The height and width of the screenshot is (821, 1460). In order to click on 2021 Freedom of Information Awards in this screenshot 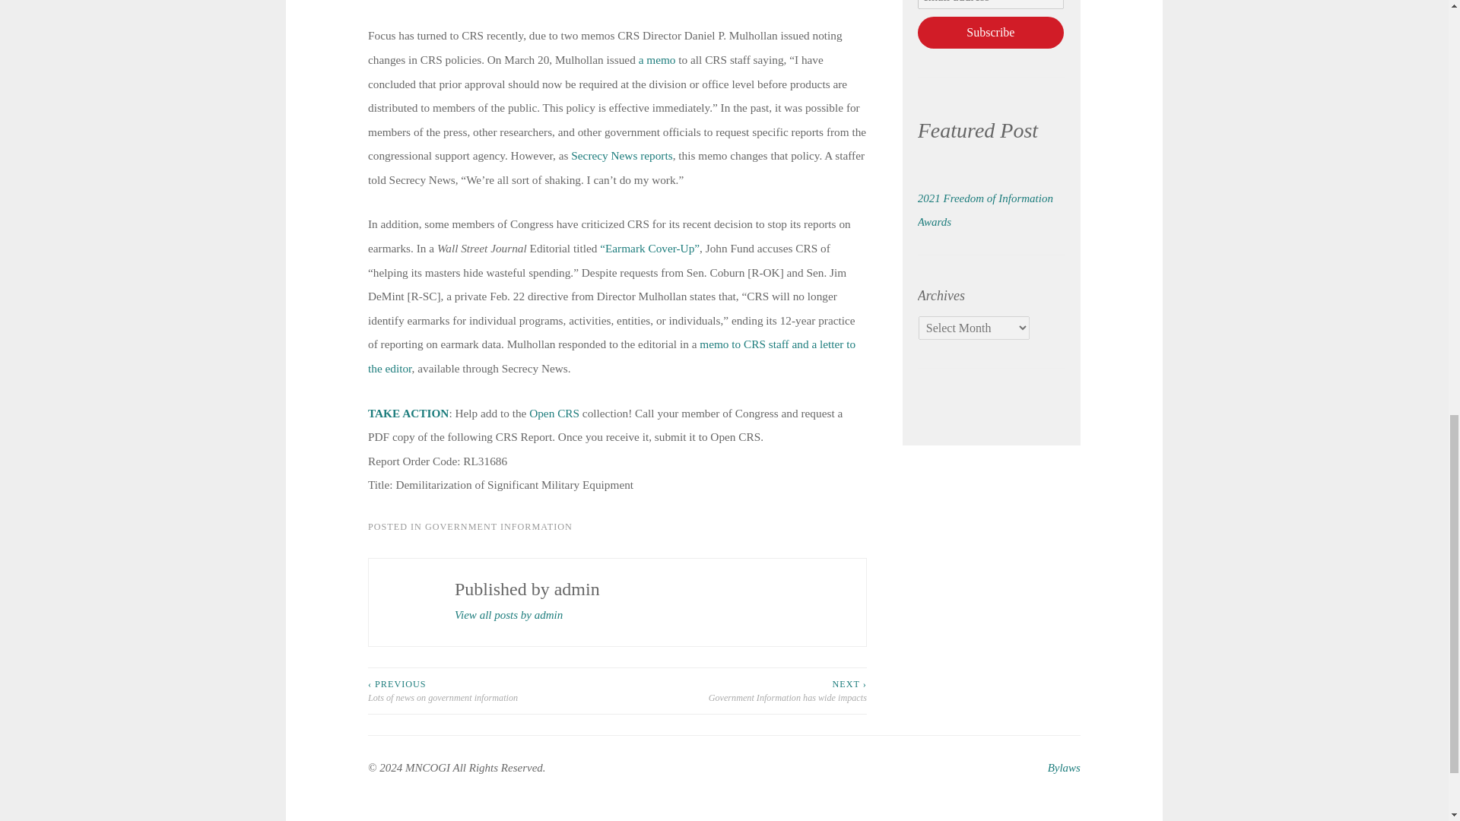, I will do `click(985, 209)`.